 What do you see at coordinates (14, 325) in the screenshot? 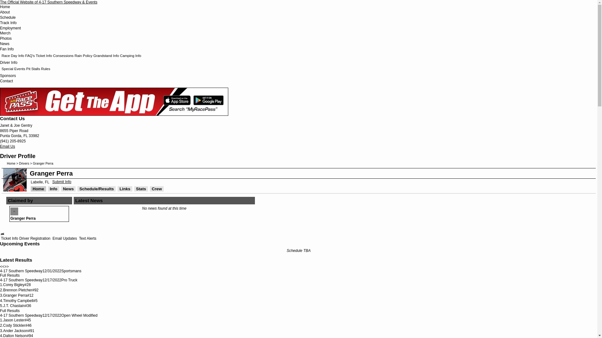
I see `Cody Stickler` at bounding box center [14, 325].